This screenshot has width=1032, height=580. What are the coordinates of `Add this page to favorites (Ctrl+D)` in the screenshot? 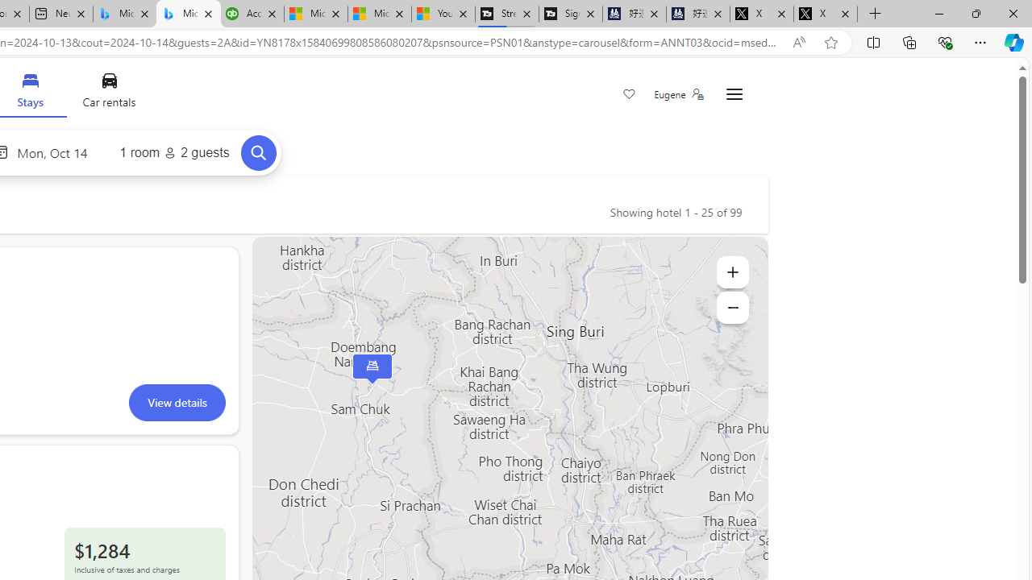 It's located at (830, 43).